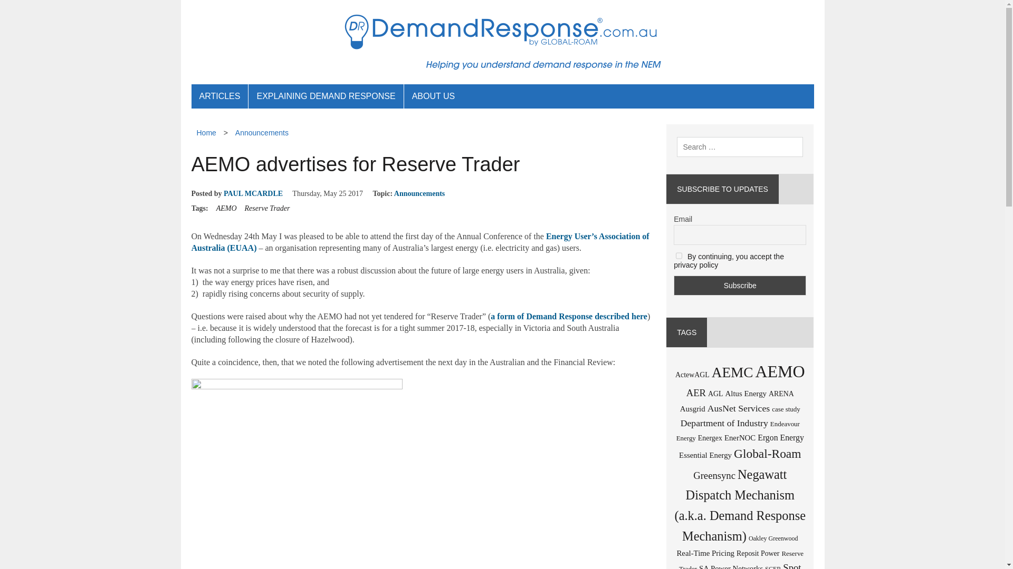  What do you see at coordinates (696, 393) in the screenshot?
I see `AER` at bounding box center [696, 393].